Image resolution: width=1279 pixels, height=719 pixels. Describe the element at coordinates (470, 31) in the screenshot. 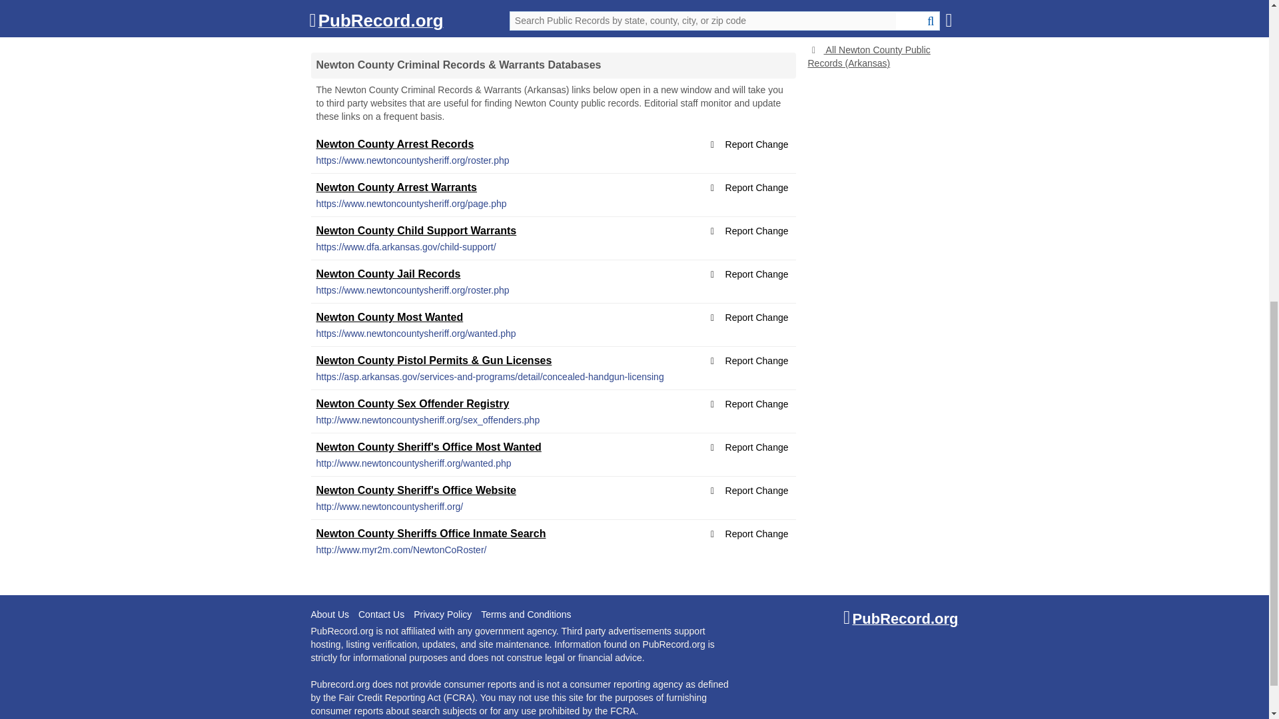

I see `870-446-2633` at that location.